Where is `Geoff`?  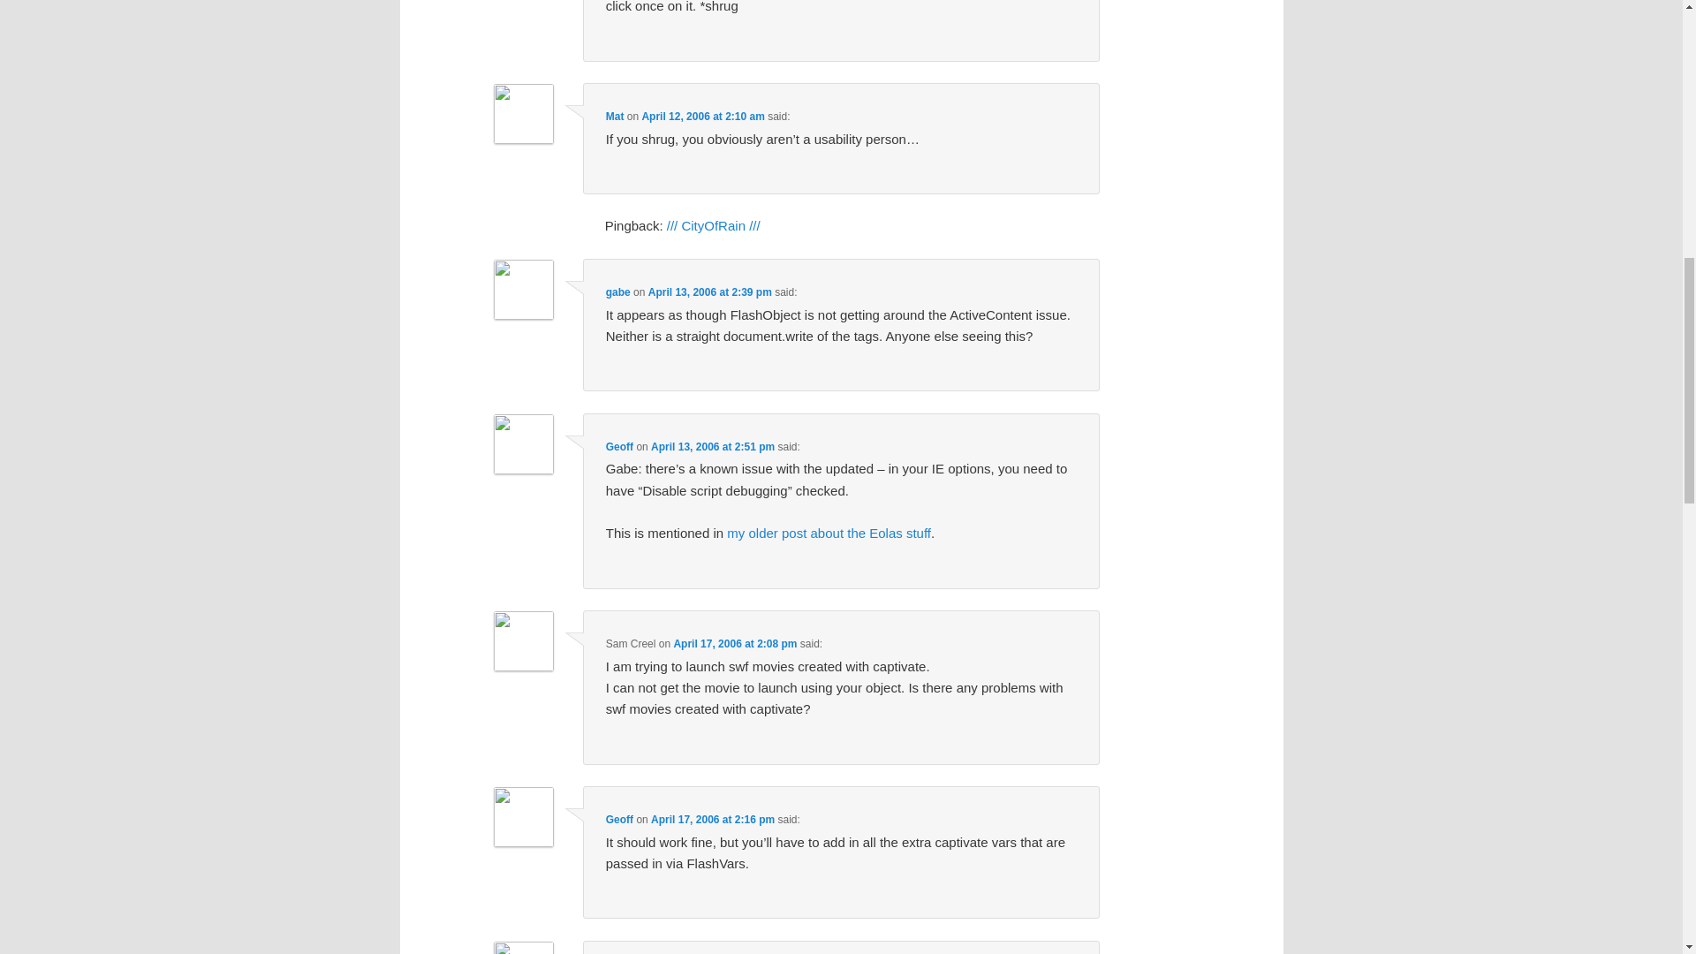 Geoff is located at coordinates (618, 447).